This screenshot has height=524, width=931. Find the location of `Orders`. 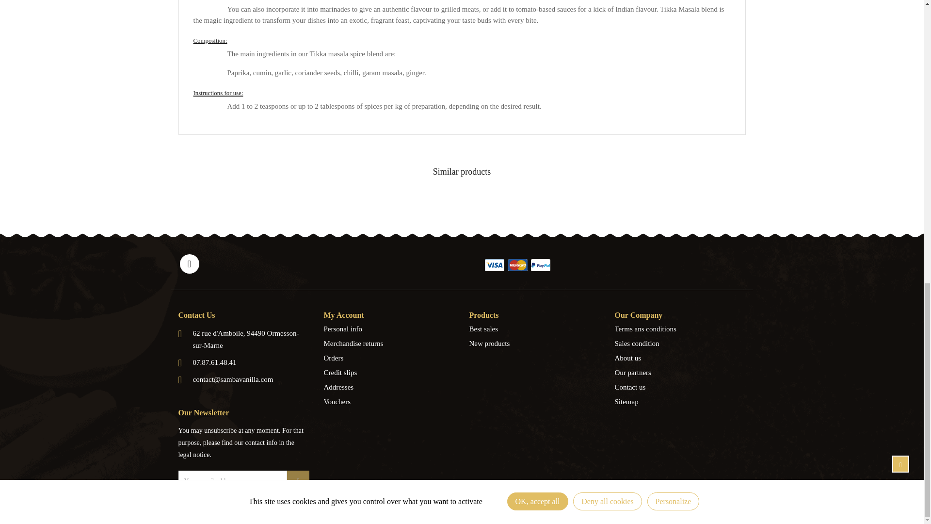

Orders is located at coordinates (389, 358).